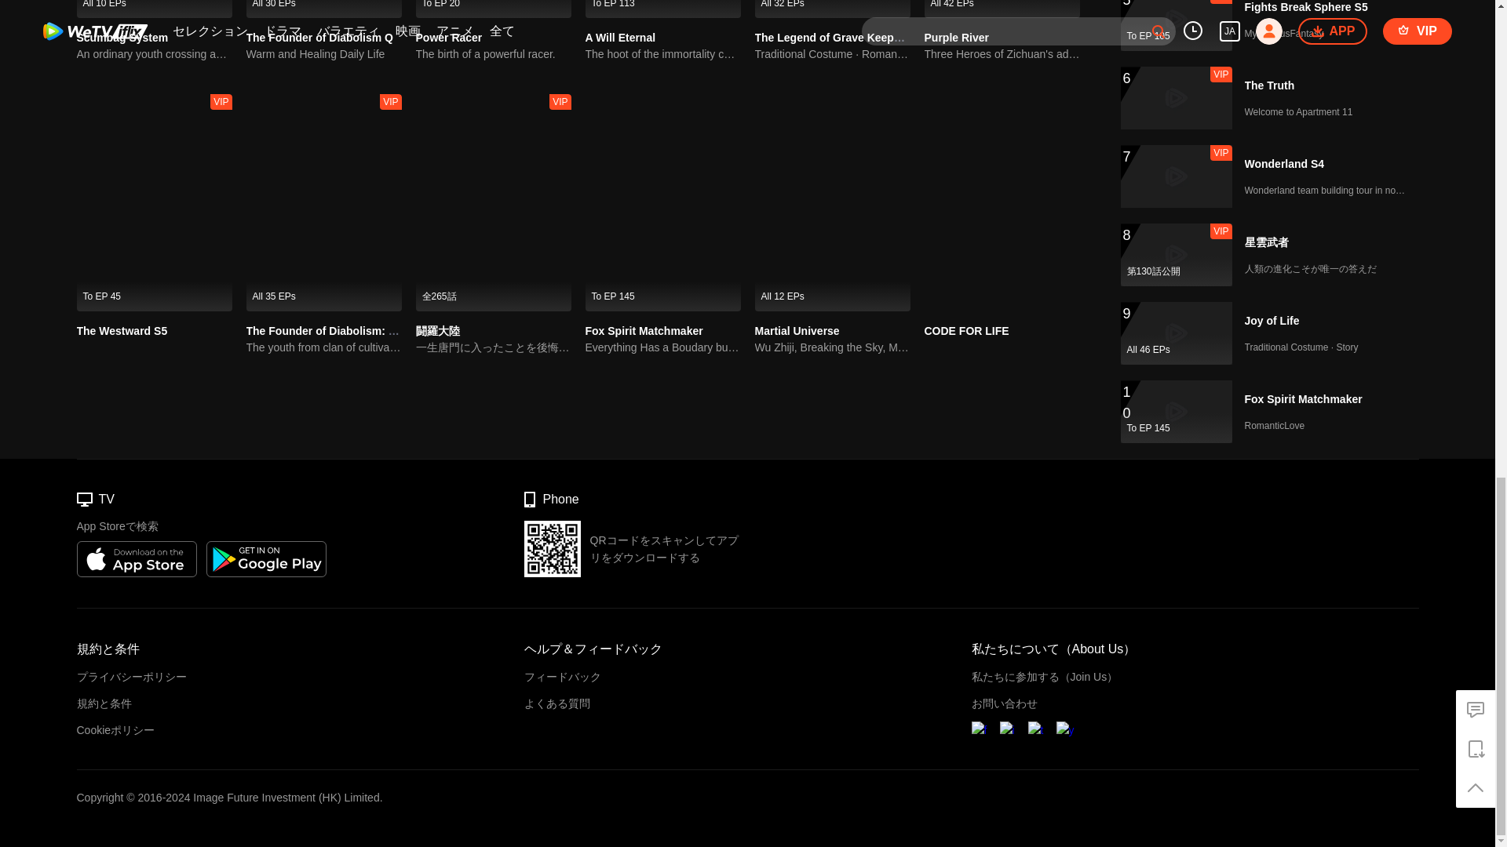 The height and width of the screenshot is (847, 1507). Describe the element at coordinates (122, 38) in the screenshot. I see `Scumbag System` at that location.